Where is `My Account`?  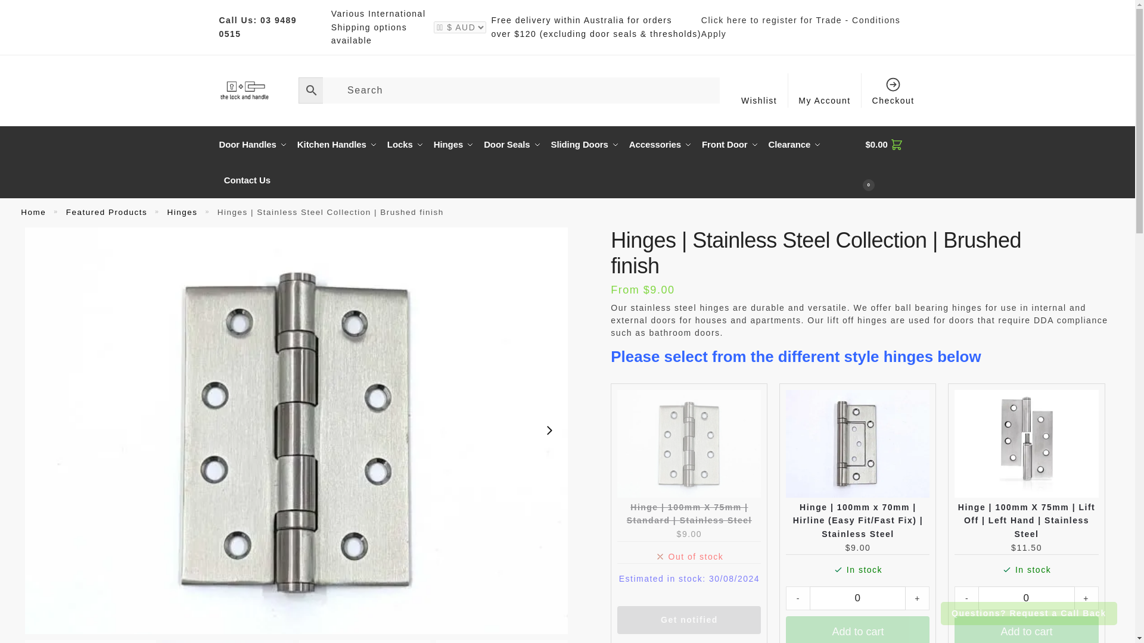
My Account is located at coordinates (825, 90).